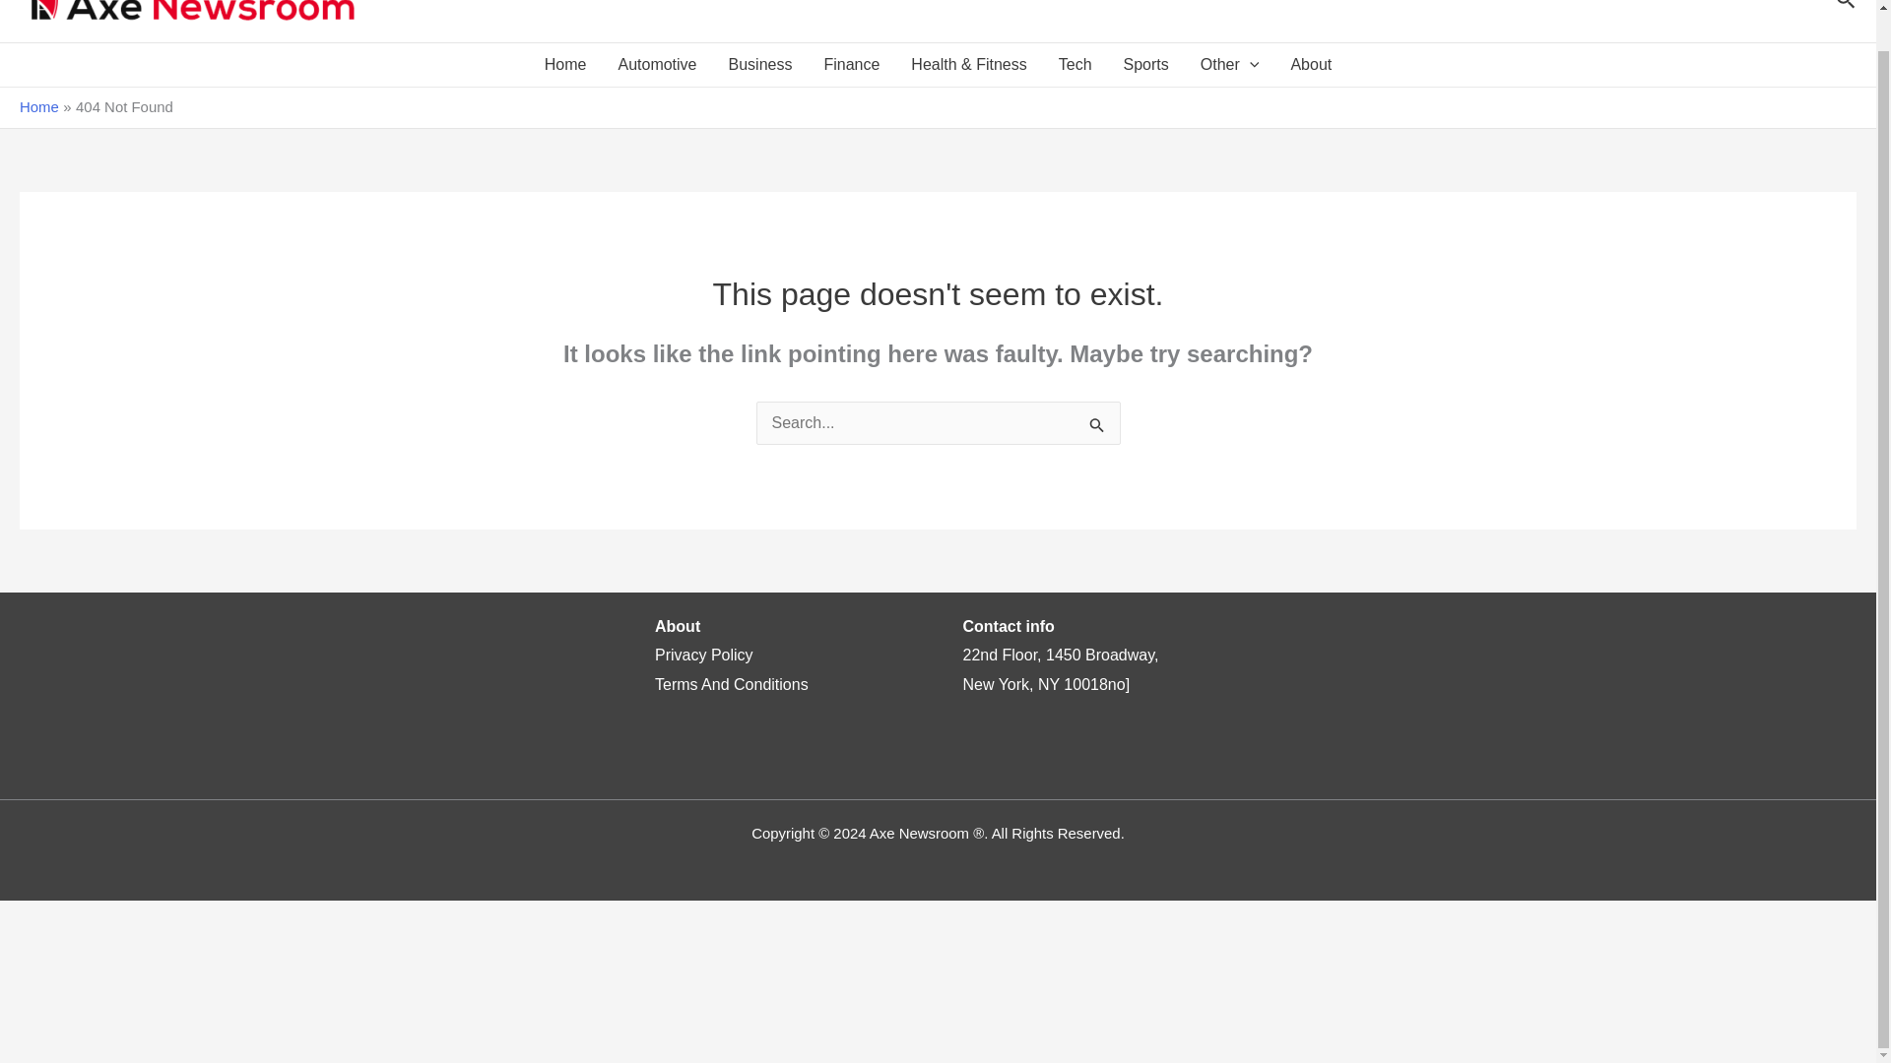 This screenshot has width=1891, height=1063. What do you see at coordinates (851, 65) in the screenshot?
I see `Finance` at bounding box center [851, 65].